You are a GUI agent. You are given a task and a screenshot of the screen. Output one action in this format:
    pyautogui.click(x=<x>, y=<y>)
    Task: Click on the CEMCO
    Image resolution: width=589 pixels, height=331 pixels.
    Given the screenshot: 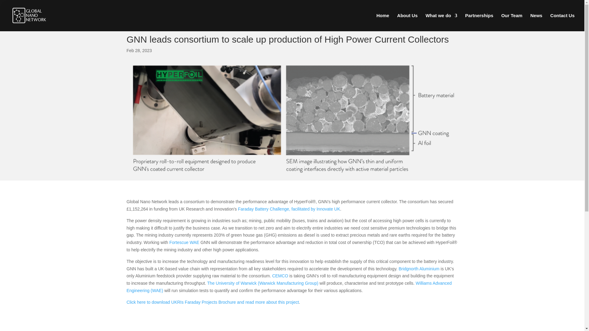 What is the action you would take?
    pyautogui.click(x=280, y=276)
    